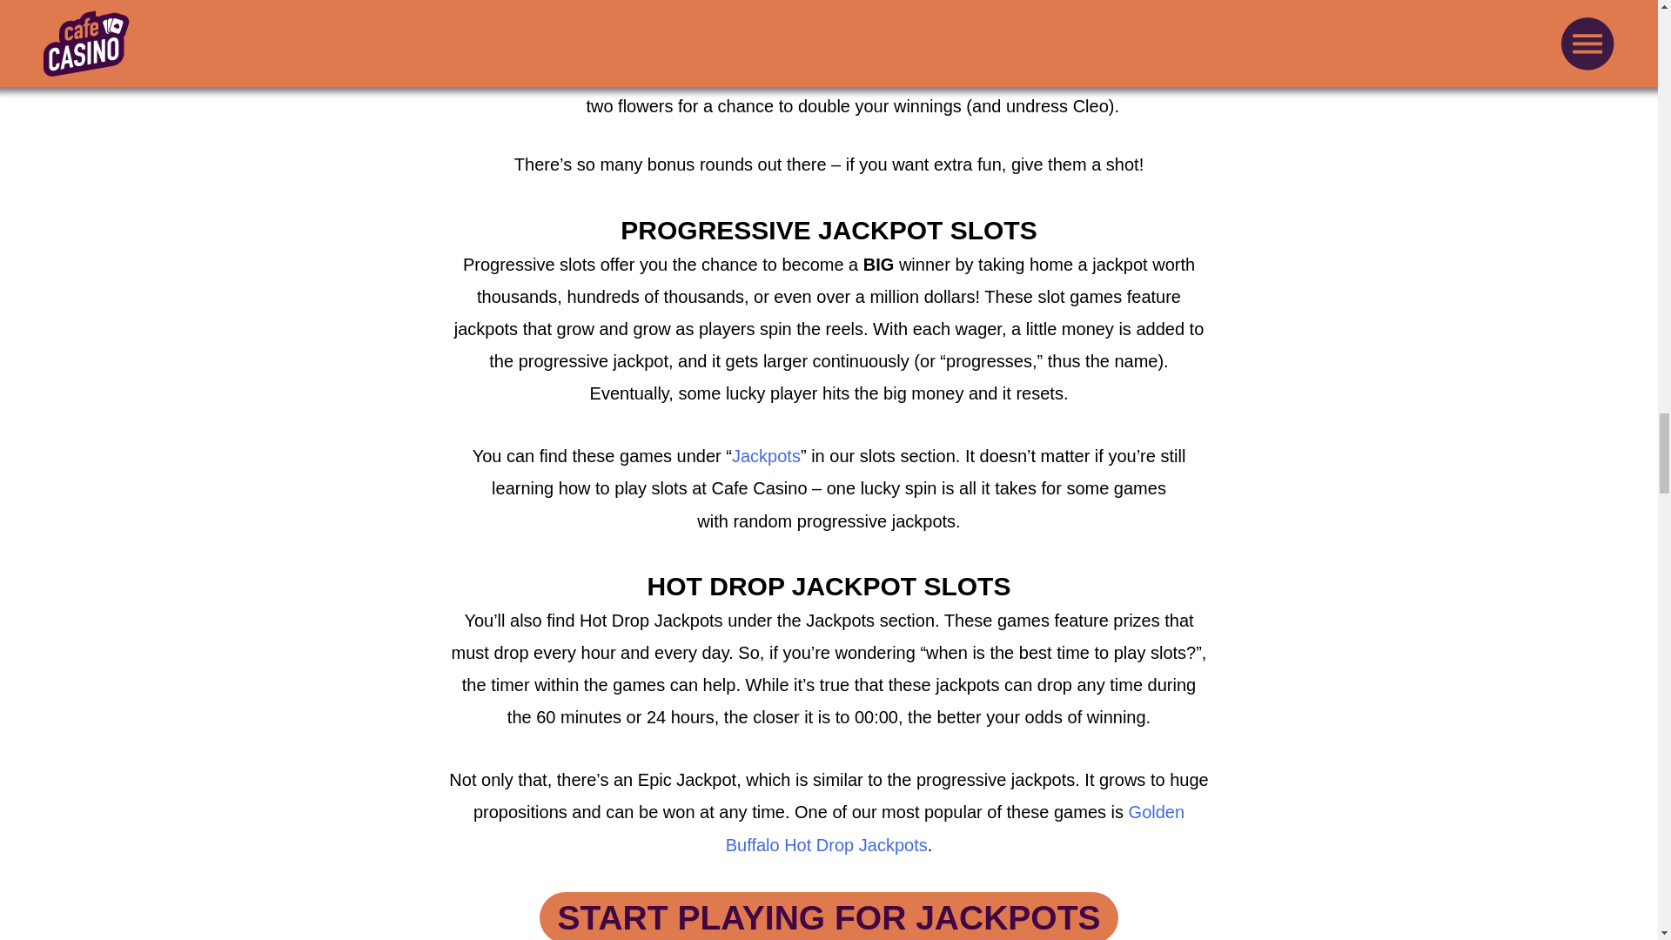 This screenshot has width=1671, height=940. Describe the element at coordinates (829, 916) in the screenshot. I see `START PLAYING FOR JACKPOTS` at that location.